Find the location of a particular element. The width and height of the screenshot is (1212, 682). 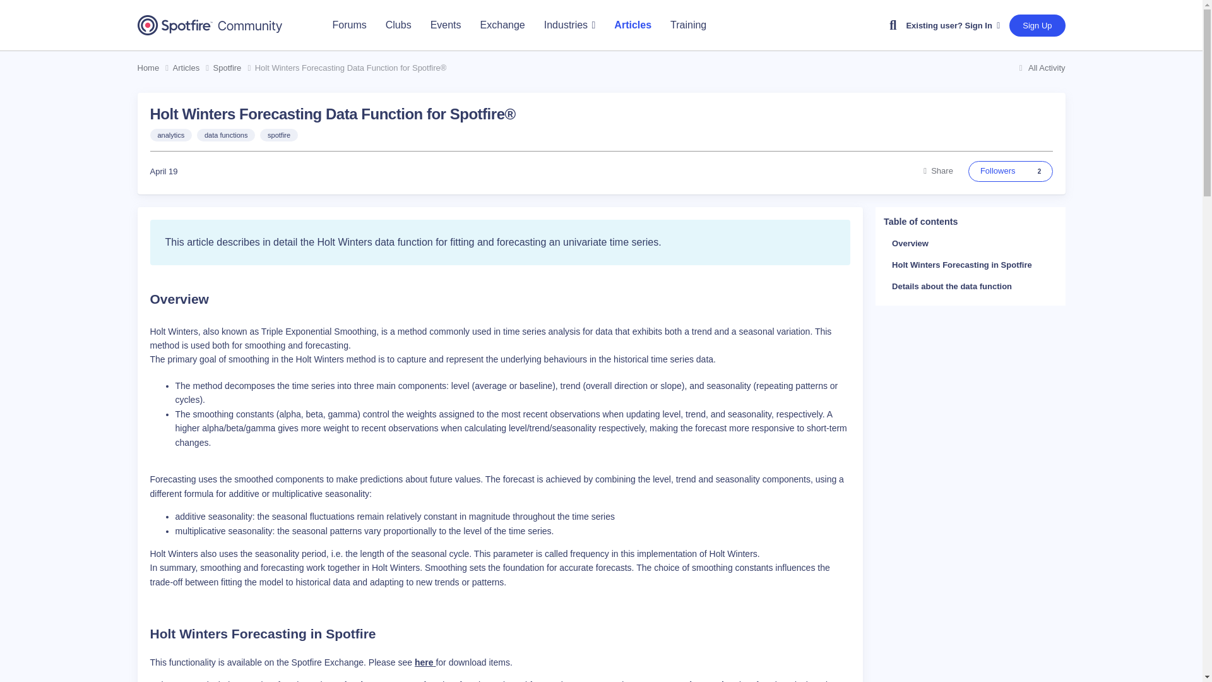

Articles is located at coordinates (193, 68).